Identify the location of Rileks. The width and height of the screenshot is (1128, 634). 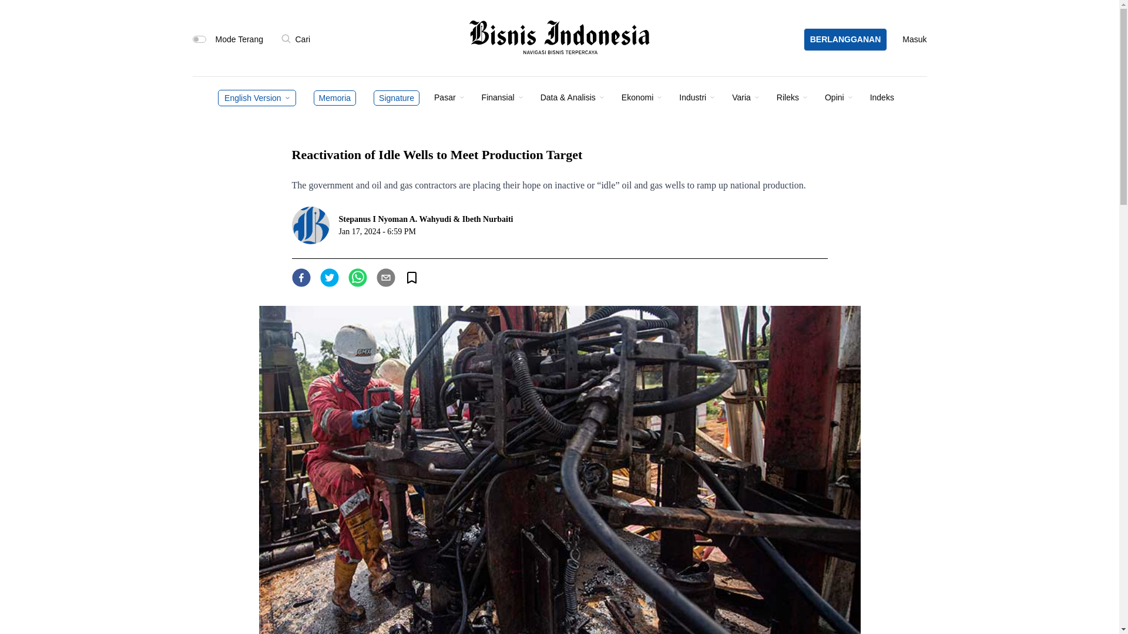
(787, 97).